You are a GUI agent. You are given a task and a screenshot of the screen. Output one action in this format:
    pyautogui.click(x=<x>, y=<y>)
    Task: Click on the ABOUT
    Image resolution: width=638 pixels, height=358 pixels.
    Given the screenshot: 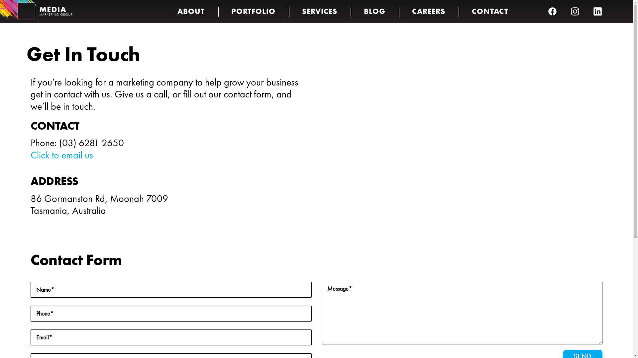 What is the action you would take?
    pyautogui.click(x=191, y=12)
    